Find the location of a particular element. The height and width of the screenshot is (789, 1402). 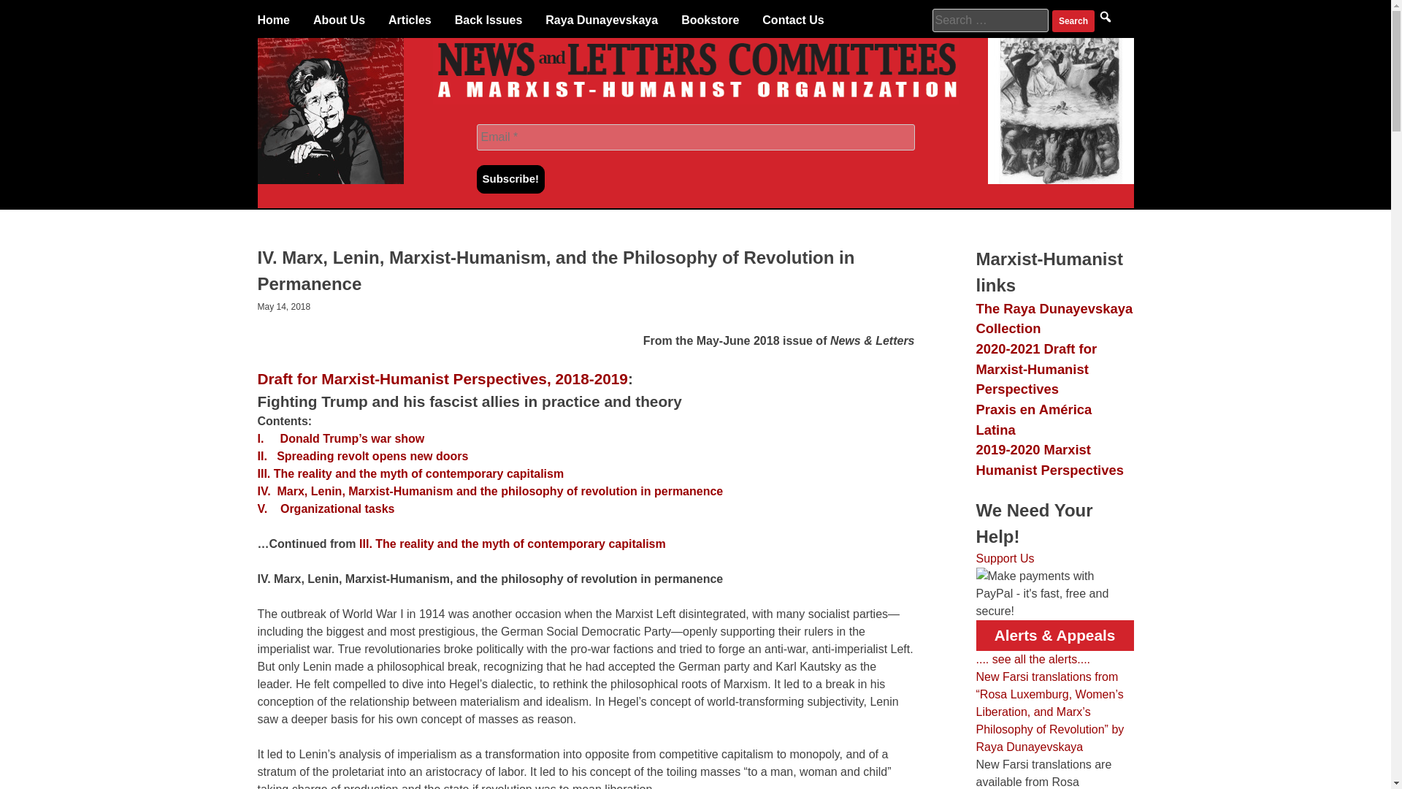

Subscribe! is located at coordinates (510, 178).